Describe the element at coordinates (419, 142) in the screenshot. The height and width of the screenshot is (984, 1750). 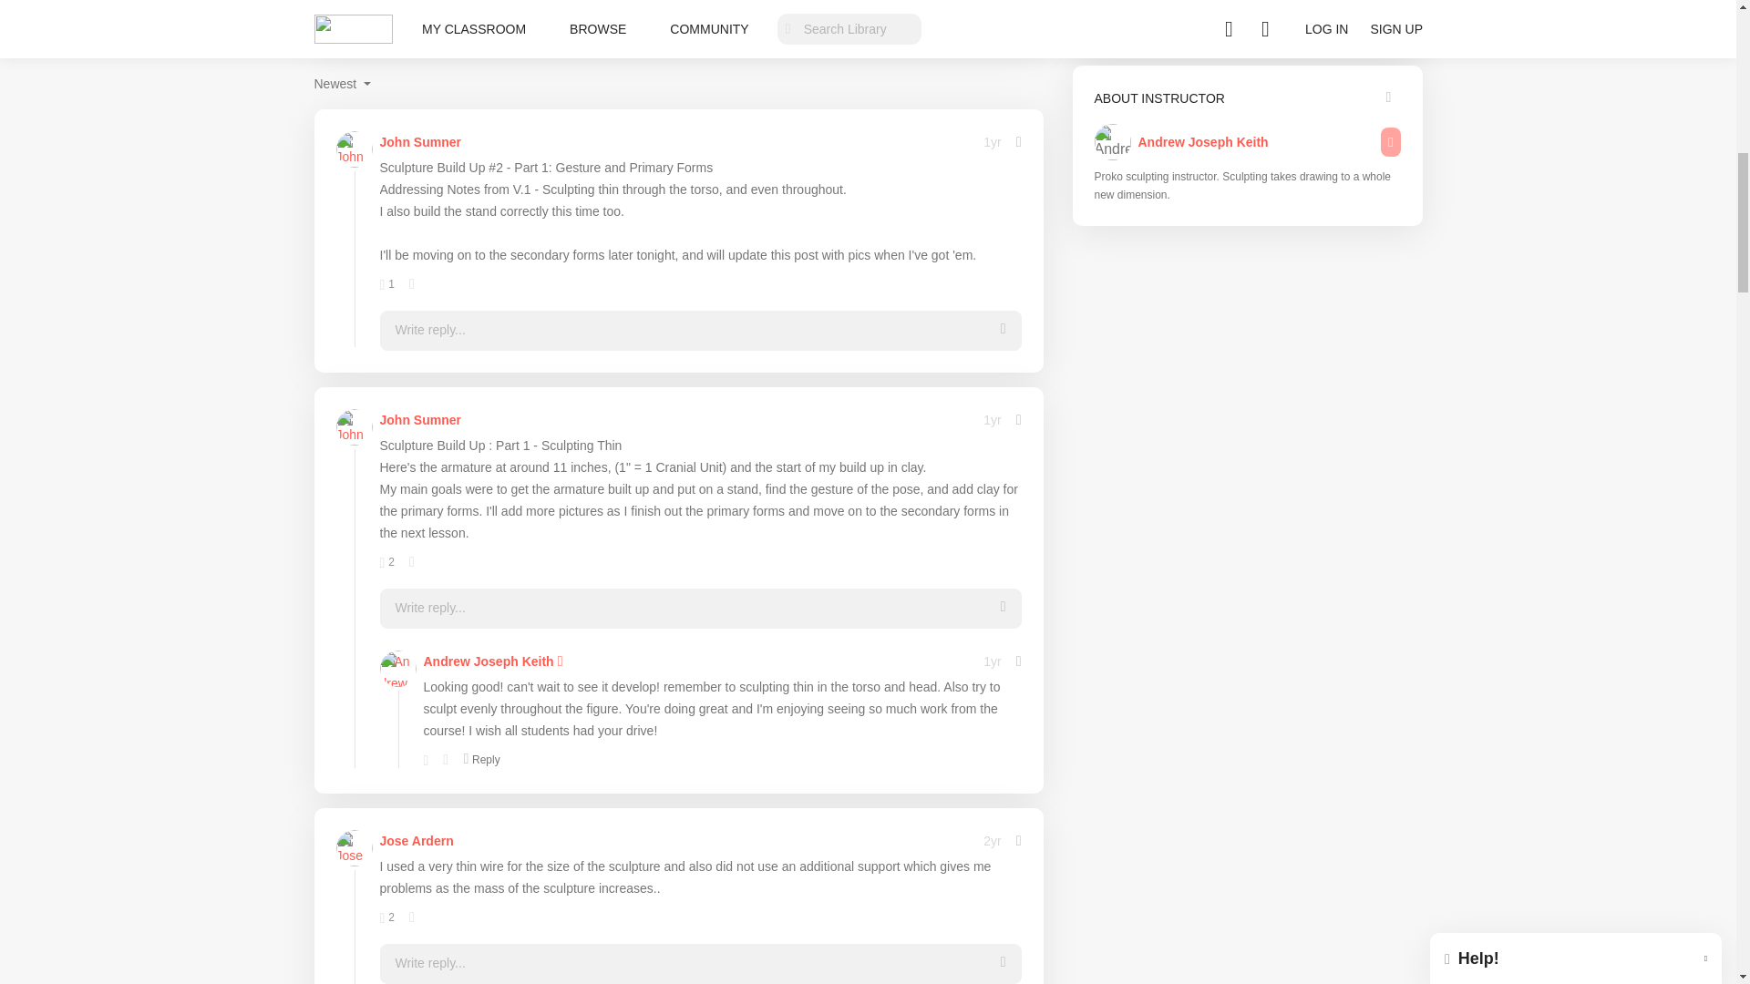
I see `John Sumner` at that location.